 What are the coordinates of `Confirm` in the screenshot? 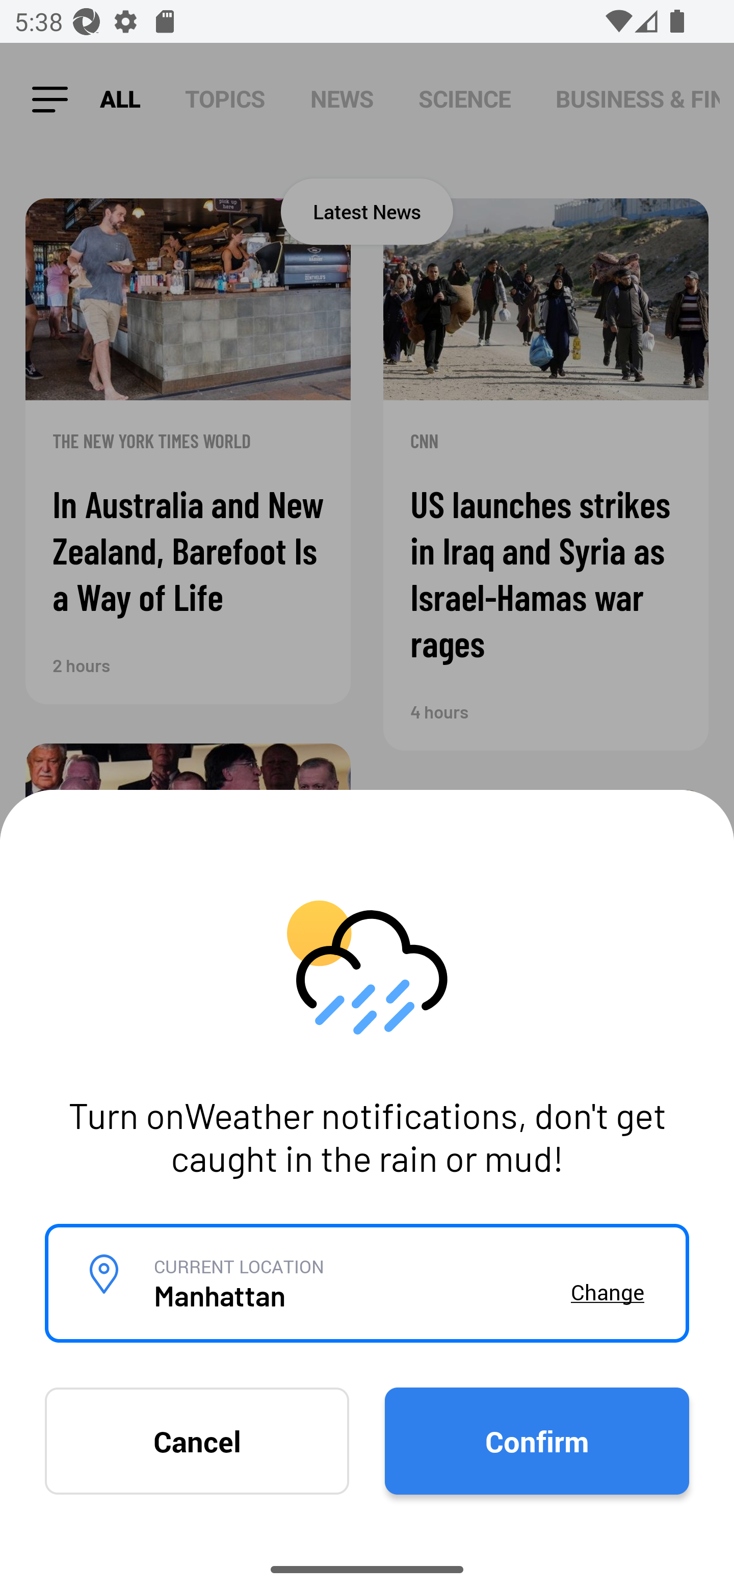 It's located at (537, 1440).